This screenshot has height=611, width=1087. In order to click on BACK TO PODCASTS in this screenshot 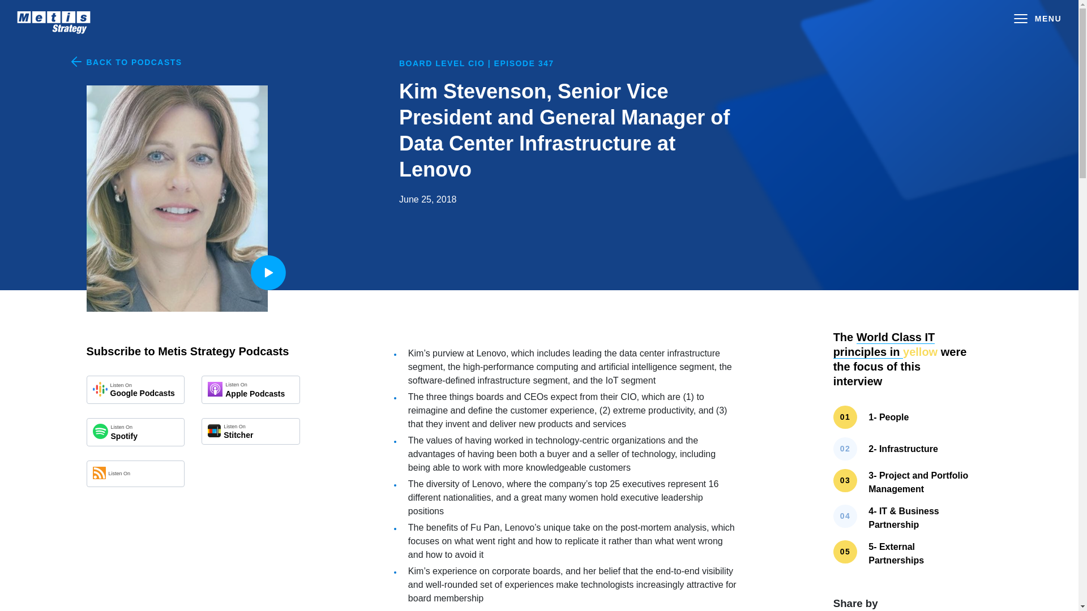, I will do `click(250, 389)`.